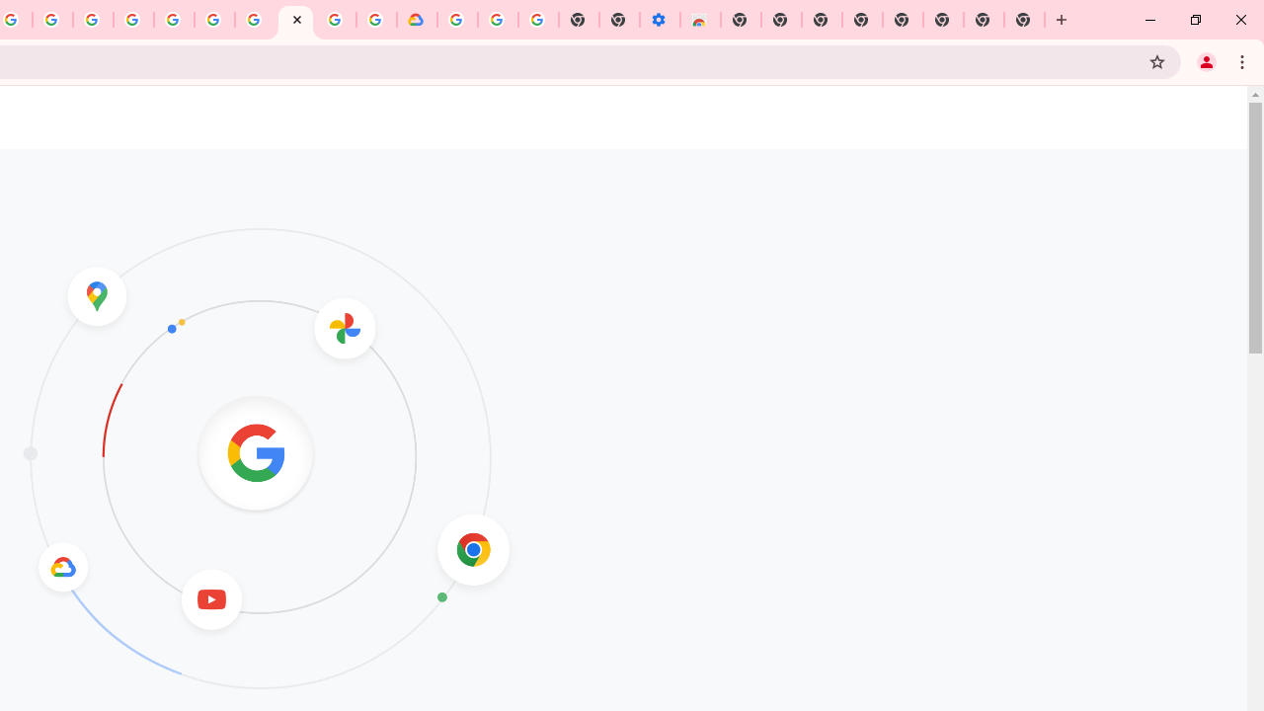  Describe the element at coordinates (376, 20) in the screenshot. I see `Browse the Google Chrome Community - Google Chrome Community` at that location.